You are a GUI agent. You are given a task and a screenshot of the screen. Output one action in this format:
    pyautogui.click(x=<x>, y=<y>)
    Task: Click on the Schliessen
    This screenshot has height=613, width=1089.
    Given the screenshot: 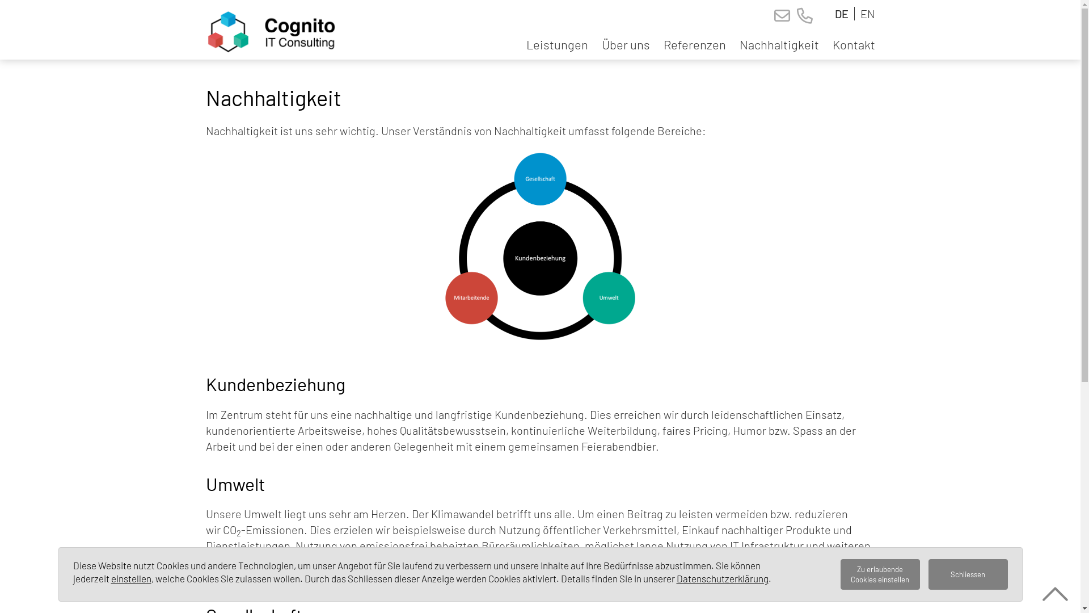 What is the action you would take?
    pyautogui.click(x=968, y=574)
    